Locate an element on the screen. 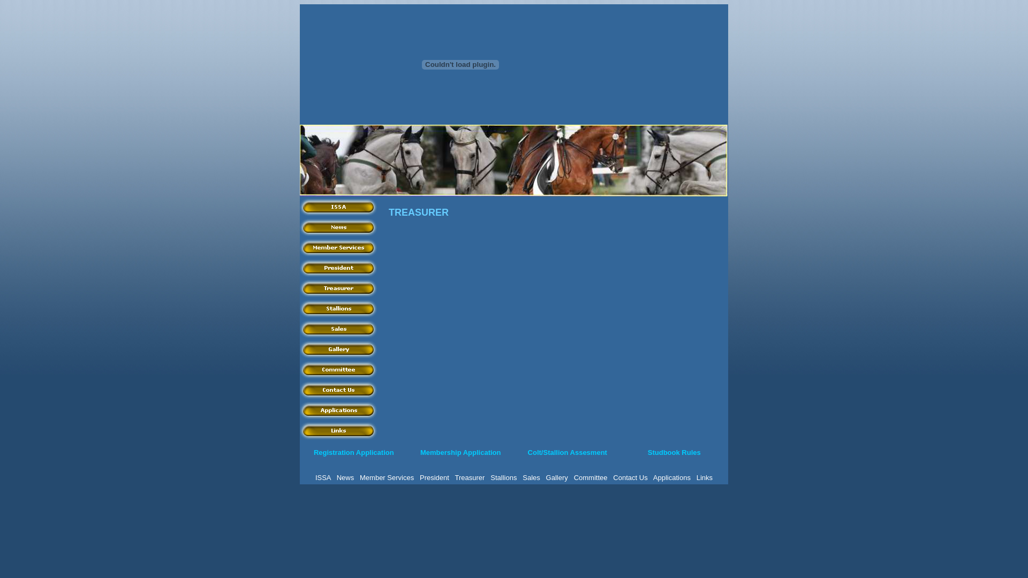  Applications is located at coordinates (339, 410).